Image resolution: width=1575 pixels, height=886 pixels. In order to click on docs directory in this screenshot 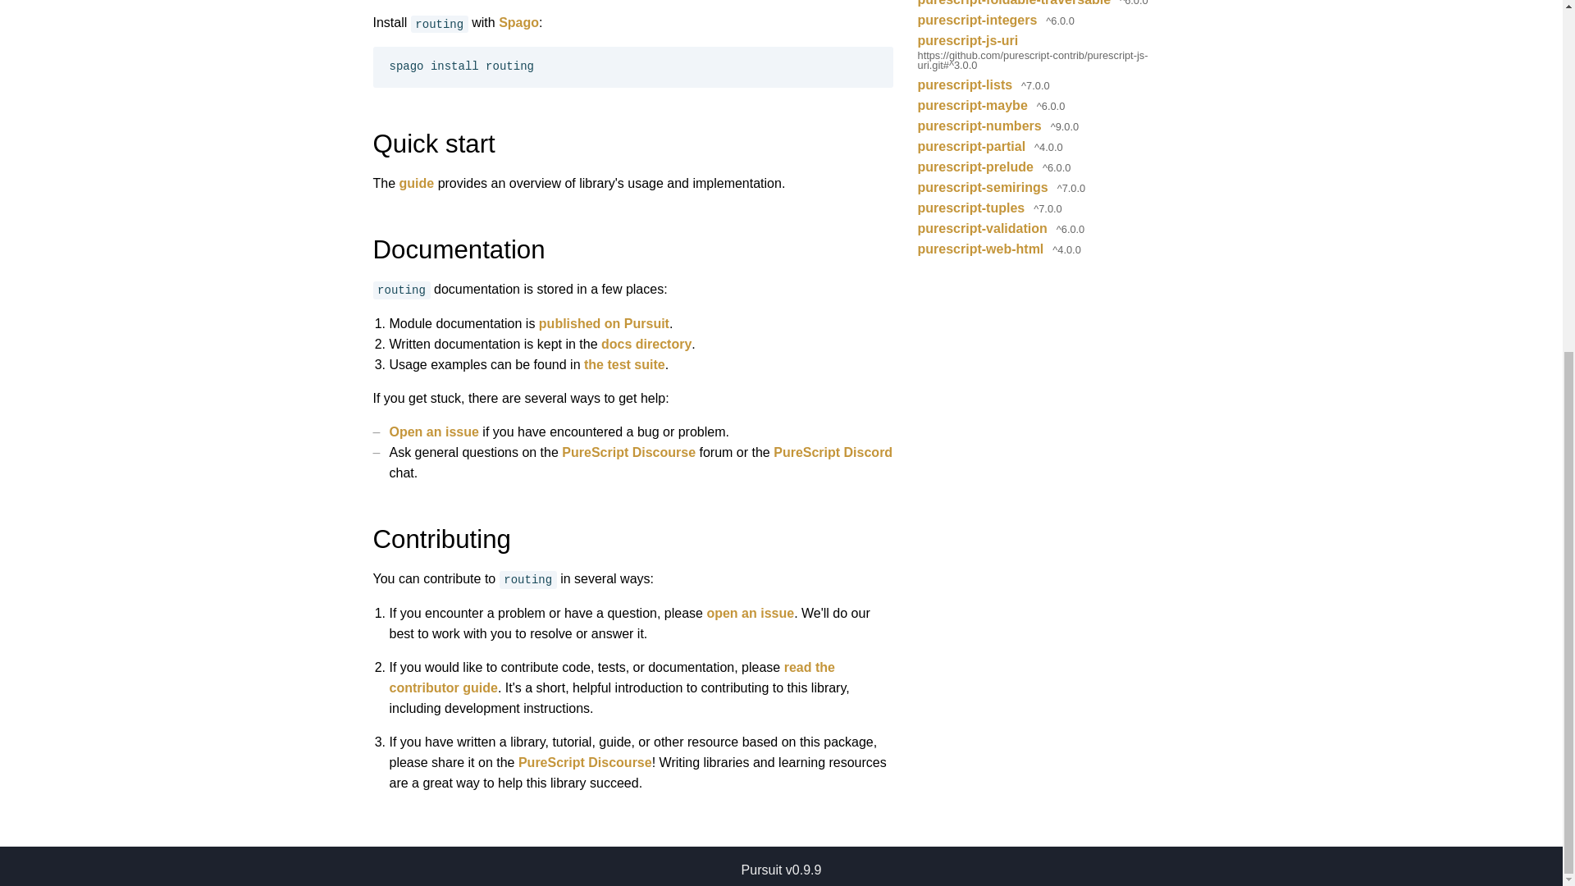, I will do `click(646, 344)`.